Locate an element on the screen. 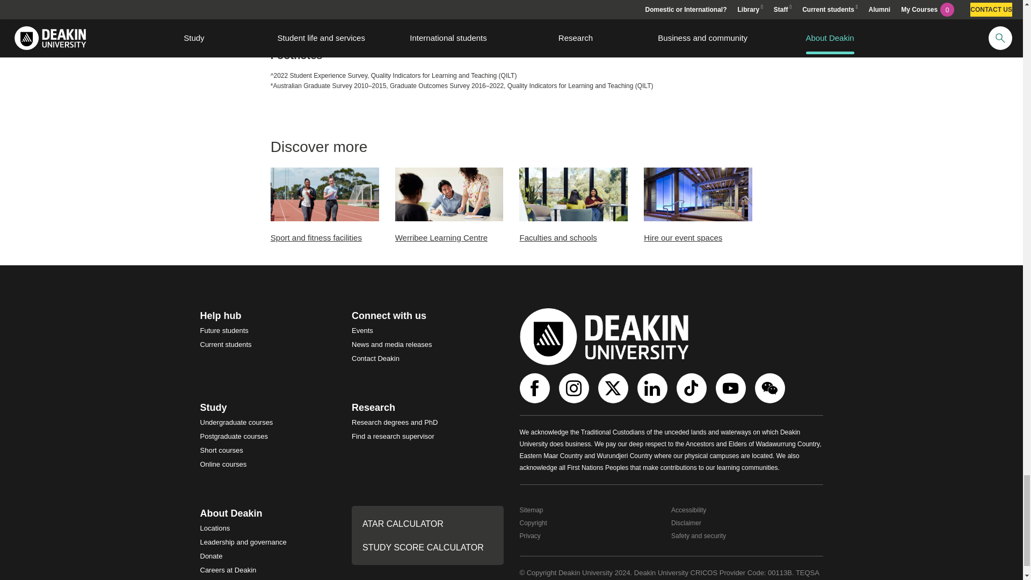 This screenshot has height=580, width=1031. TikTok is located at coordinates (693, 388).